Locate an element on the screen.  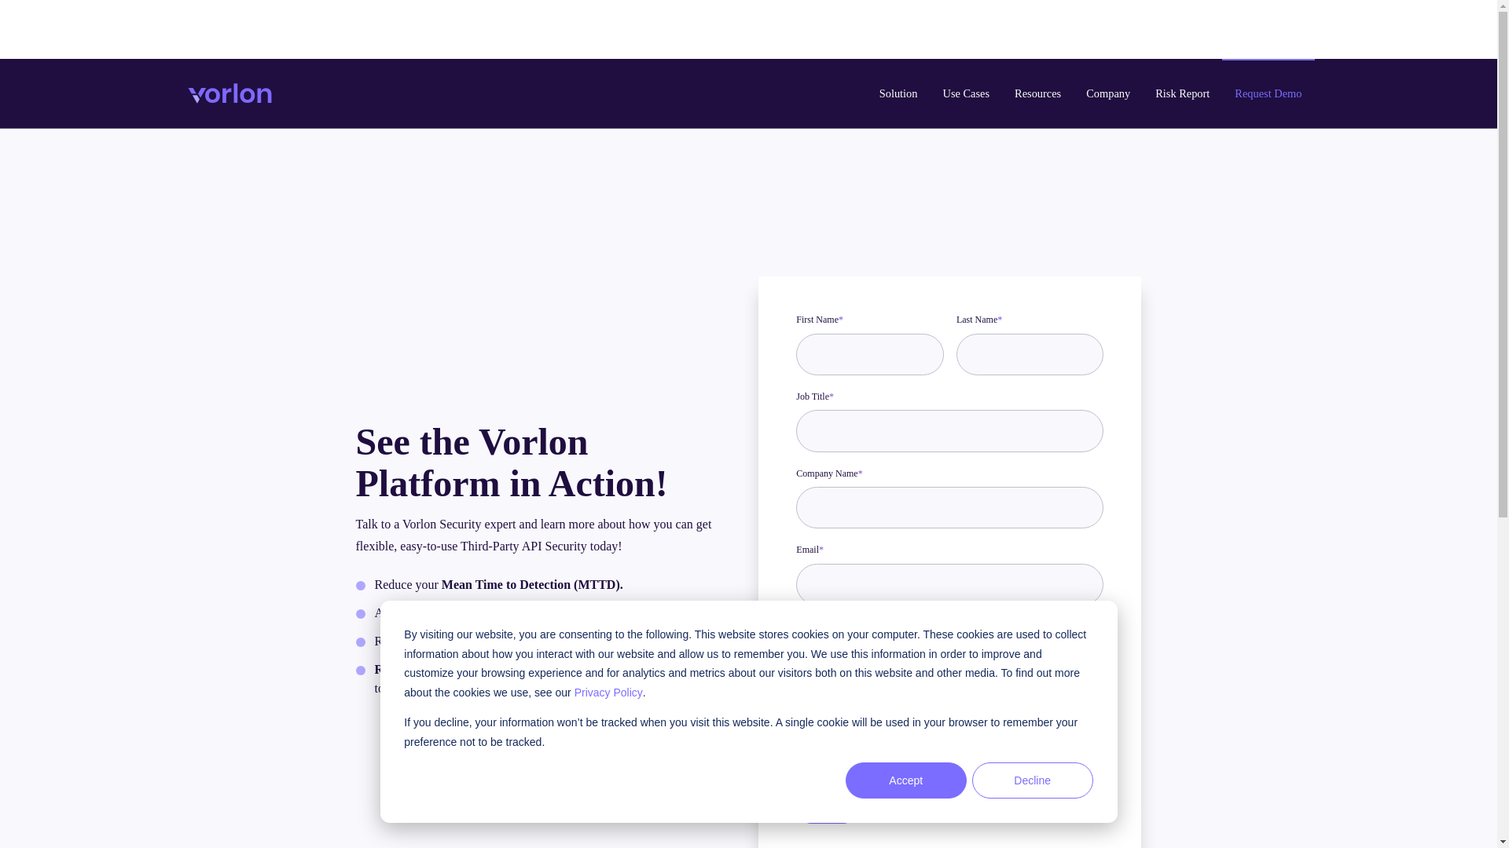
Company is located at coordinates (1107, 93).